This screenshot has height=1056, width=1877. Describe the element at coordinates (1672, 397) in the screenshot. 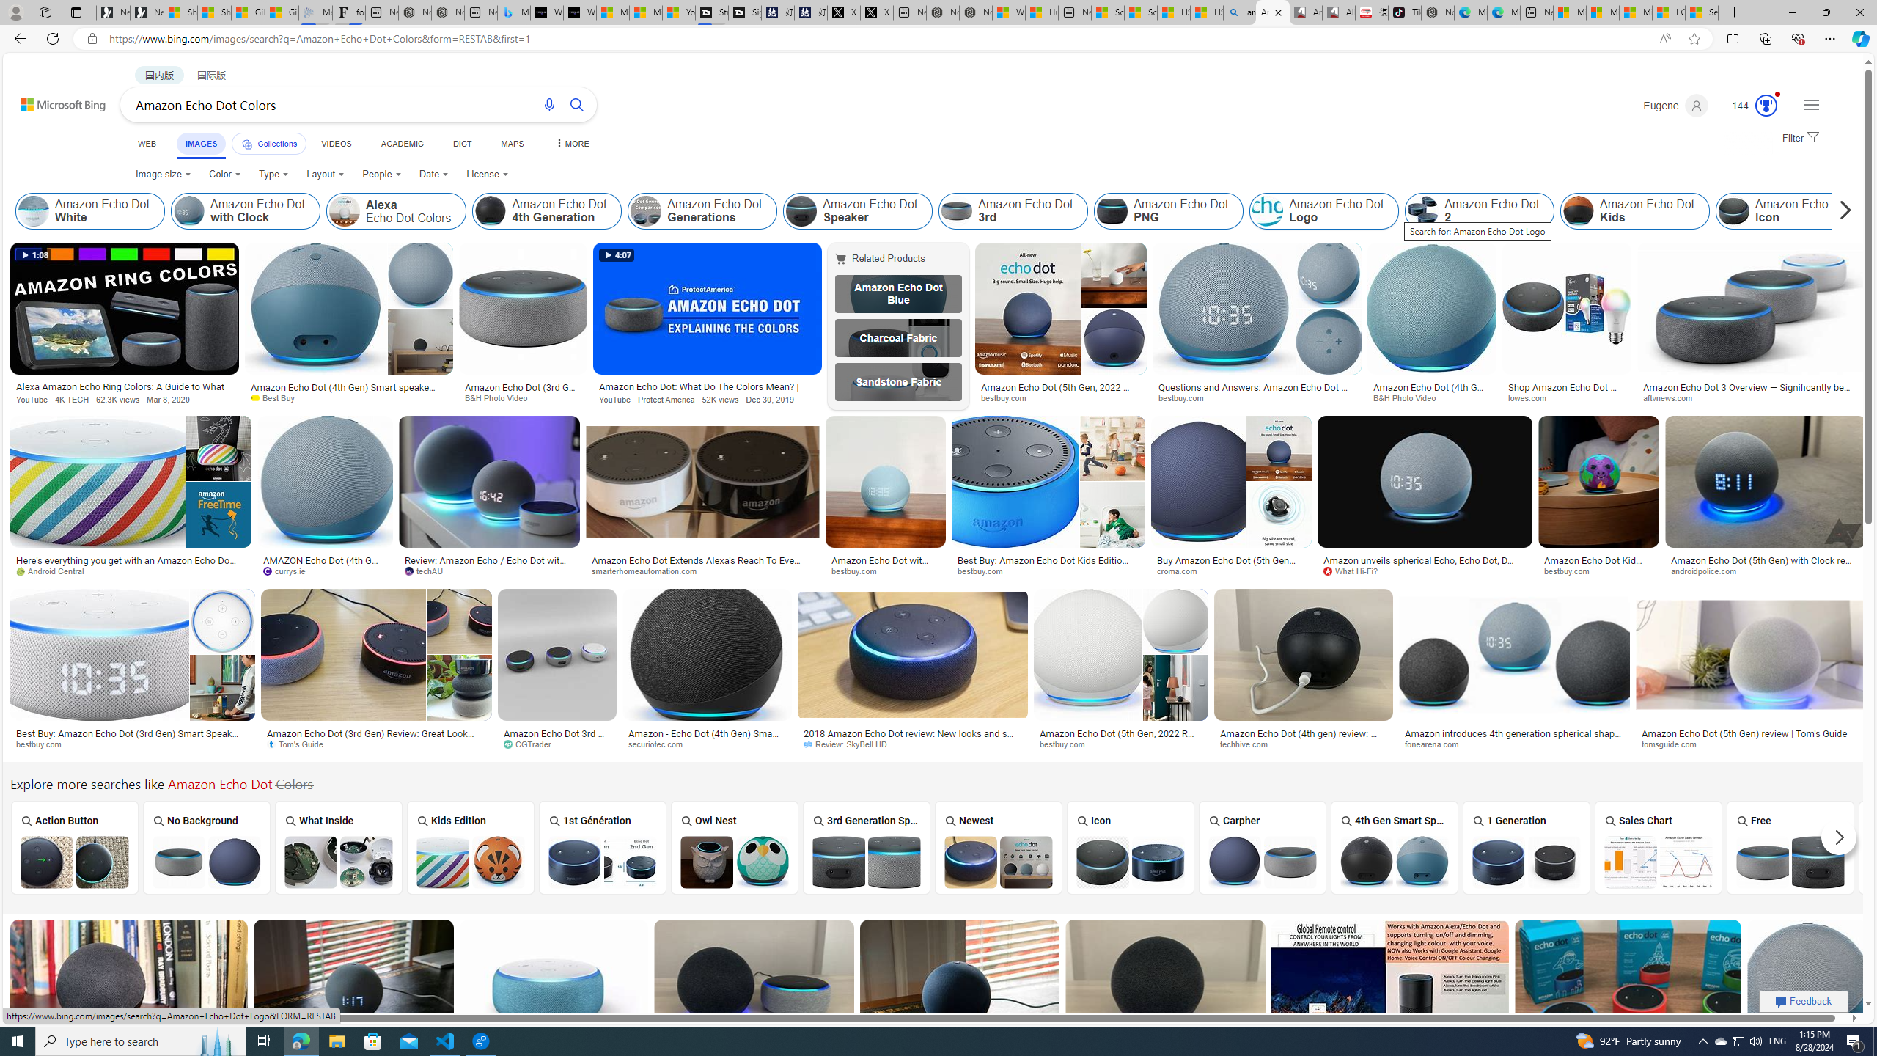

I see `aftvnews.com` at that location.